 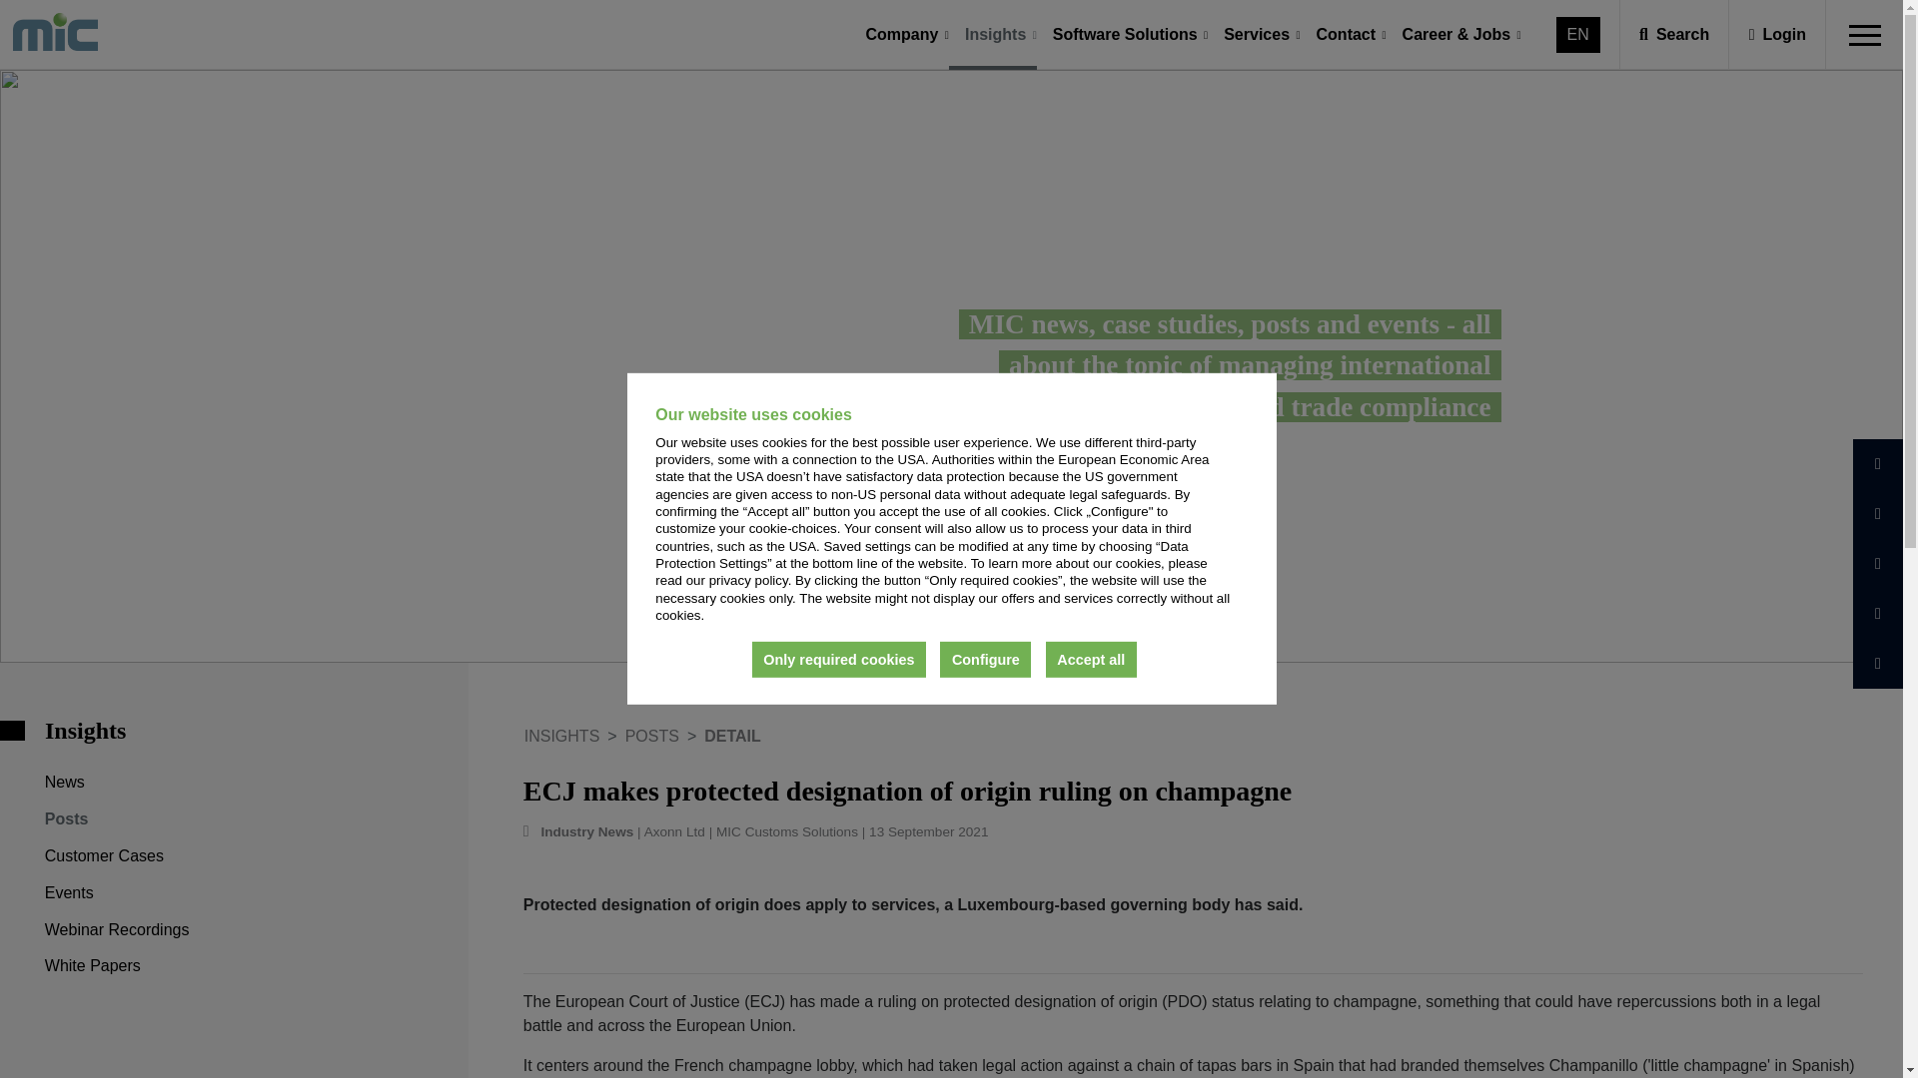 What do you see at coordinates (931, 659) in the screenshot?
I see `Only required cookies` at bounding box center [931, 659].